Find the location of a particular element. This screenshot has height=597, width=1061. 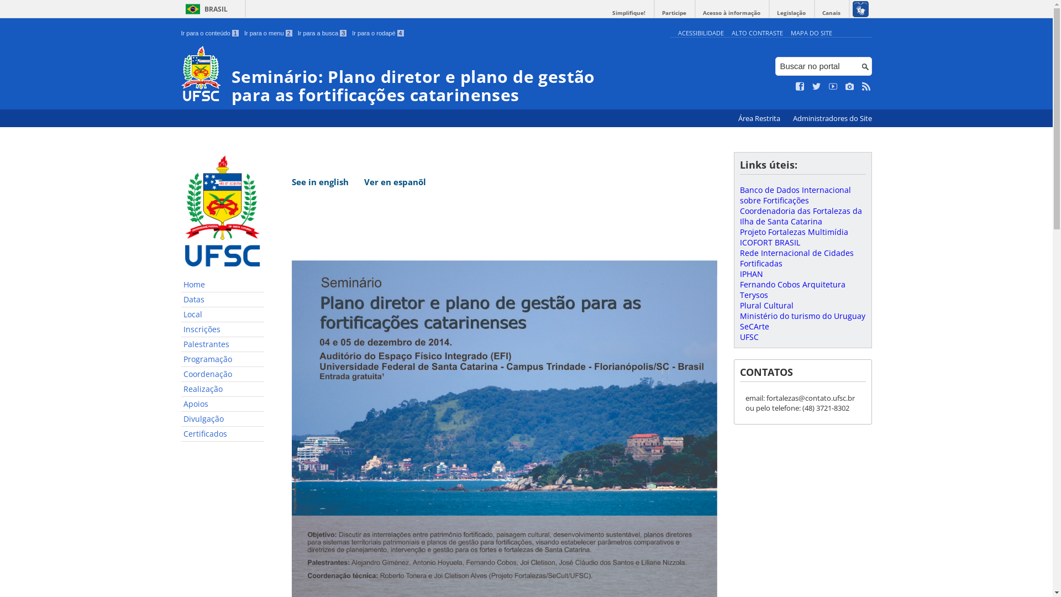

Home is located at coordinates (223, 285).